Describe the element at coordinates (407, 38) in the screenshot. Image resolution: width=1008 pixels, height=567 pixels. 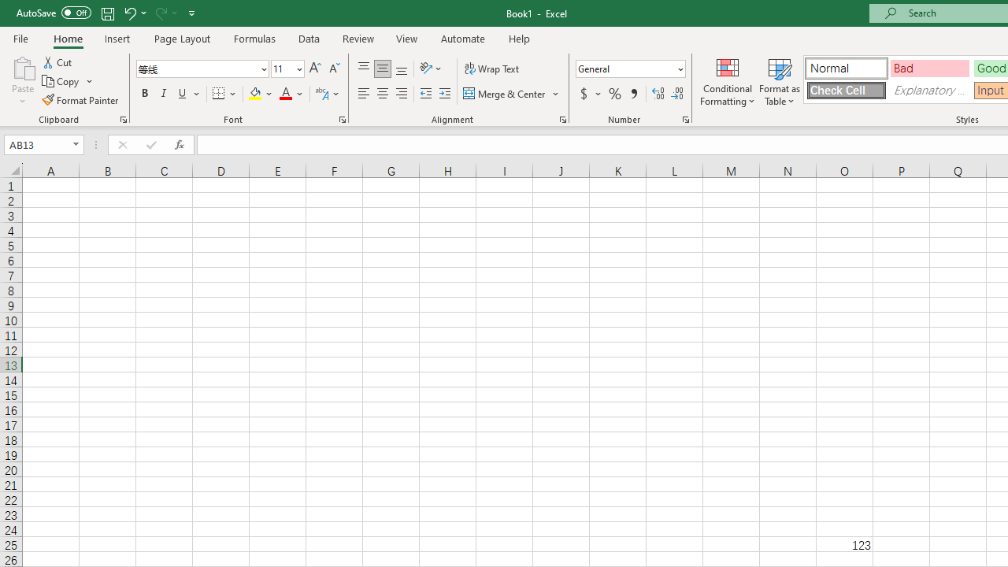
I see `View` at that location.